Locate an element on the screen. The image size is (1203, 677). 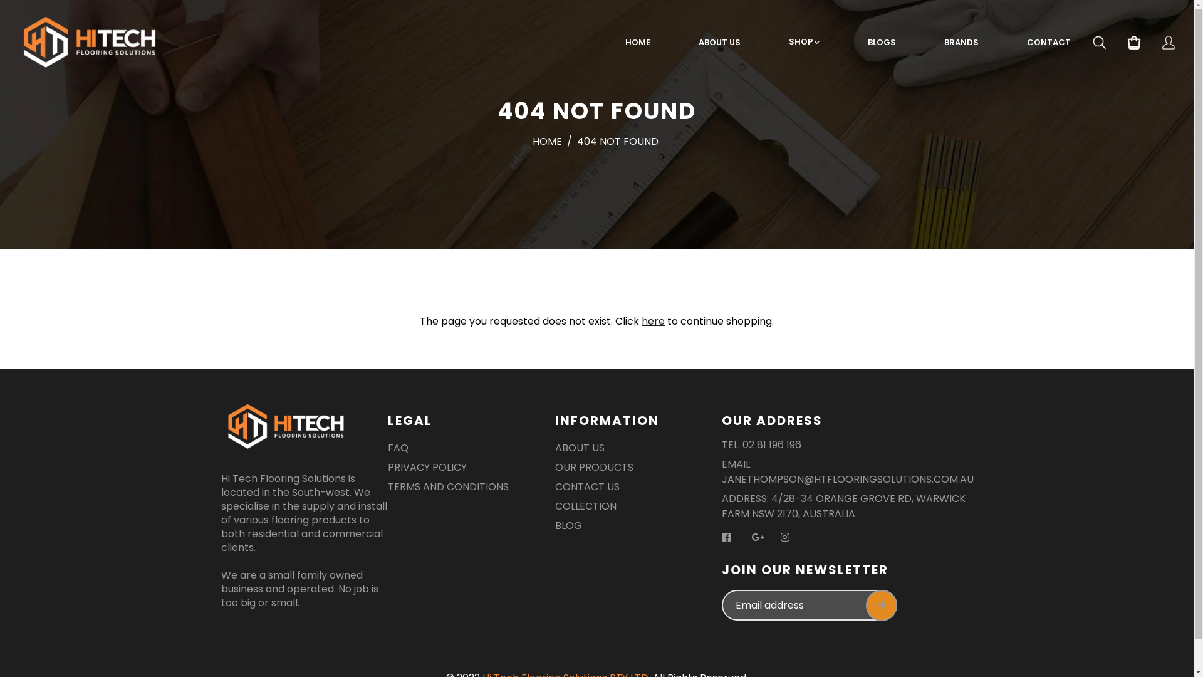
TERMS AND CONDITIONS is located at coordinates (449, 489).